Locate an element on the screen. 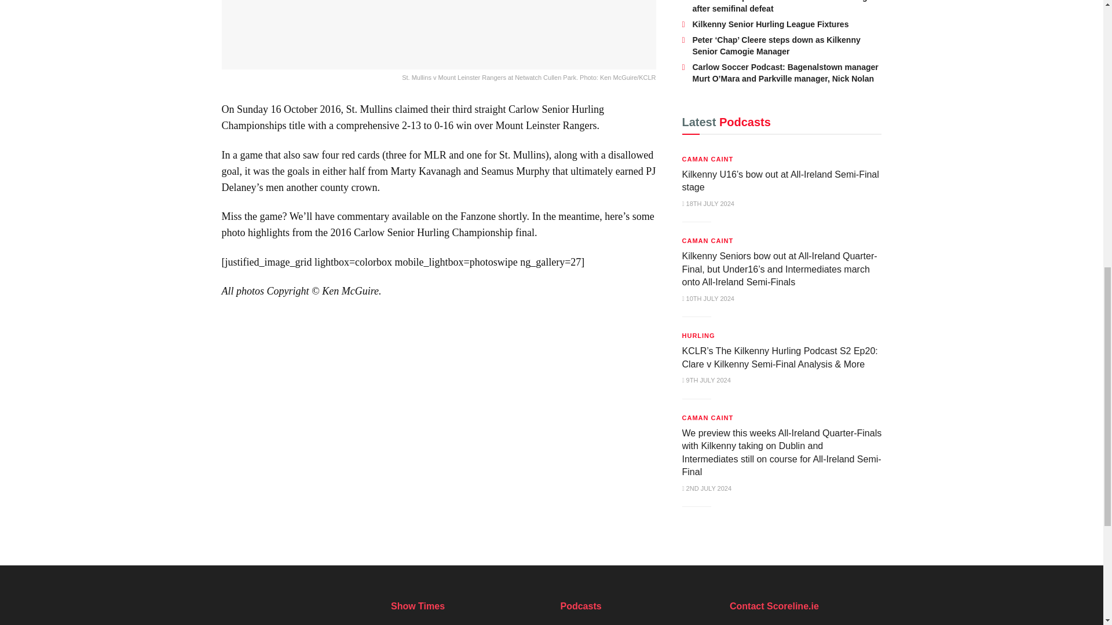 This screenshot has width=1112, height=625. CAMAN CAINT is located at coordinates (708, 241).